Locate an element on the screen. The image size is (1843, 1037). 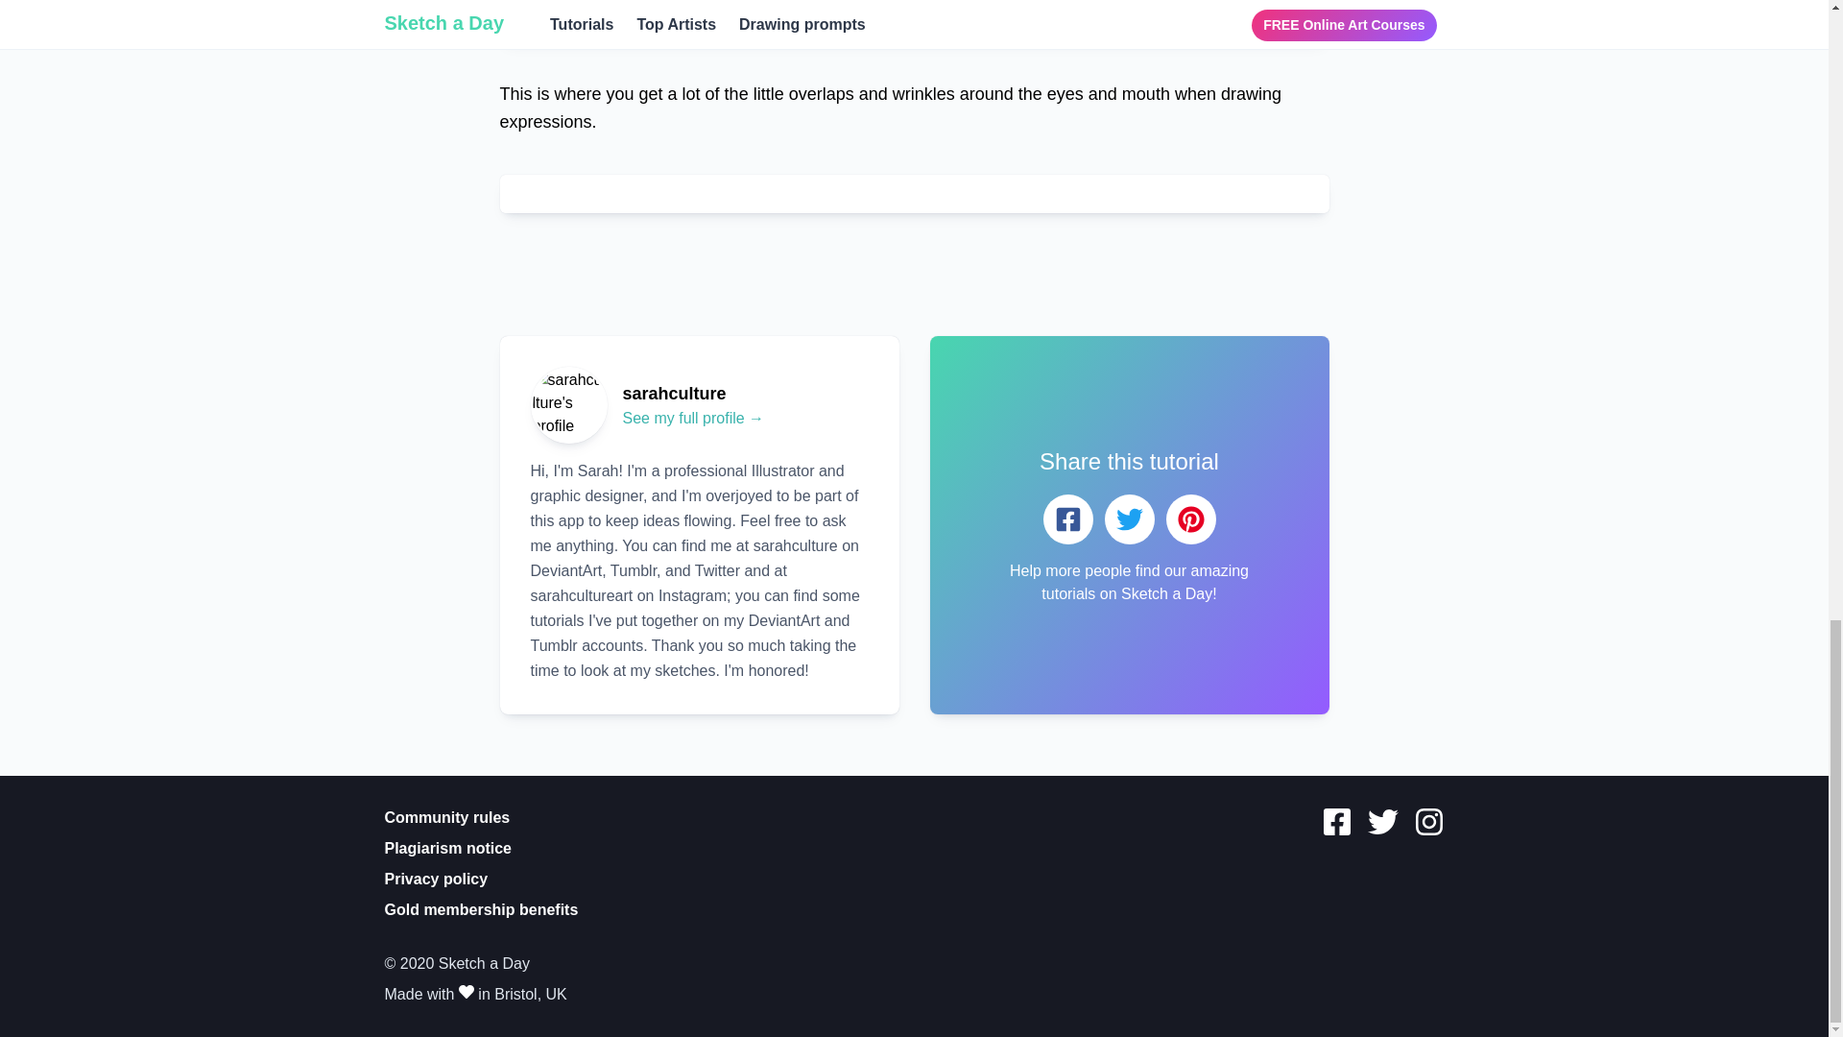
Privacy policy is located at coordinates (436, 880).